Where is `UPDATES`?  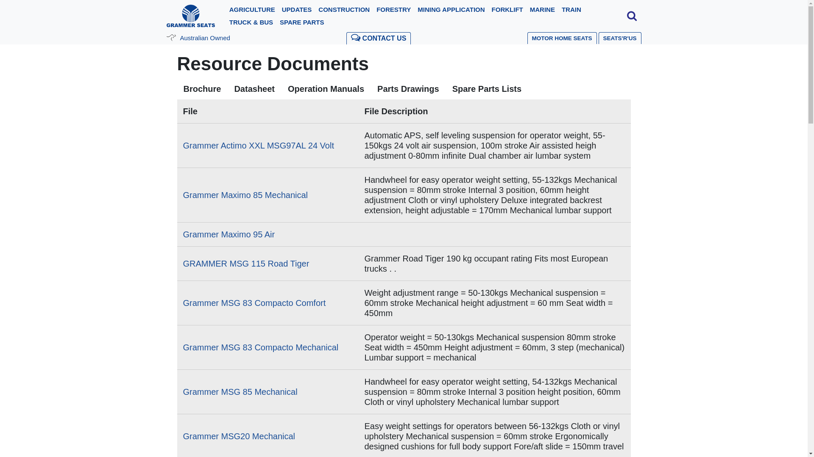 UPDATES is located at coordinates (297, 10).